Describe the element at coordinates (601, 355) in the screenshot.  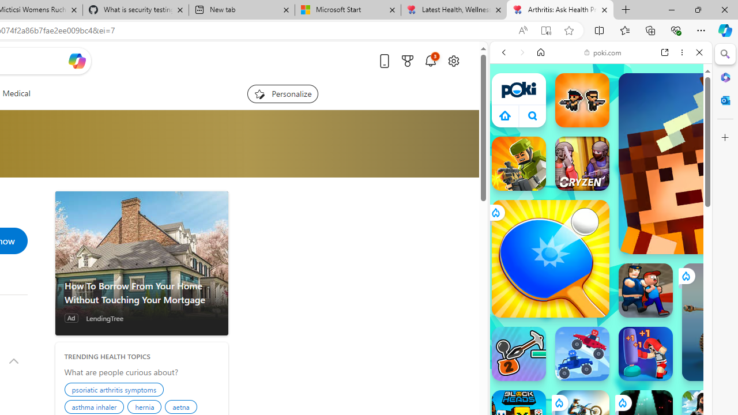
I see `Io Games` at that location.